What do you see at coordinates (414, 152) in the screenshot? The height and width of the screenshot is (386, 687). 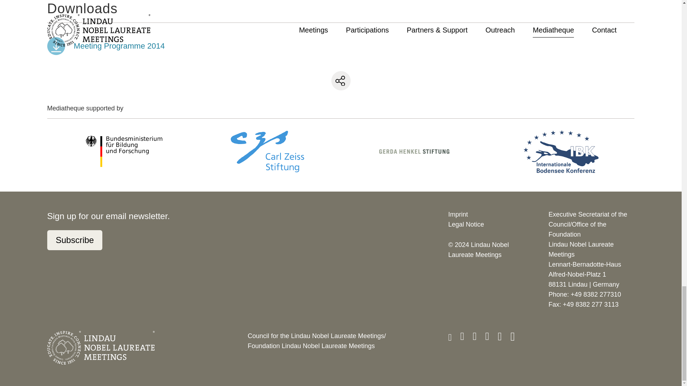 I see `Gerda Henkel Stiftung` at bounding box center [414, 152].